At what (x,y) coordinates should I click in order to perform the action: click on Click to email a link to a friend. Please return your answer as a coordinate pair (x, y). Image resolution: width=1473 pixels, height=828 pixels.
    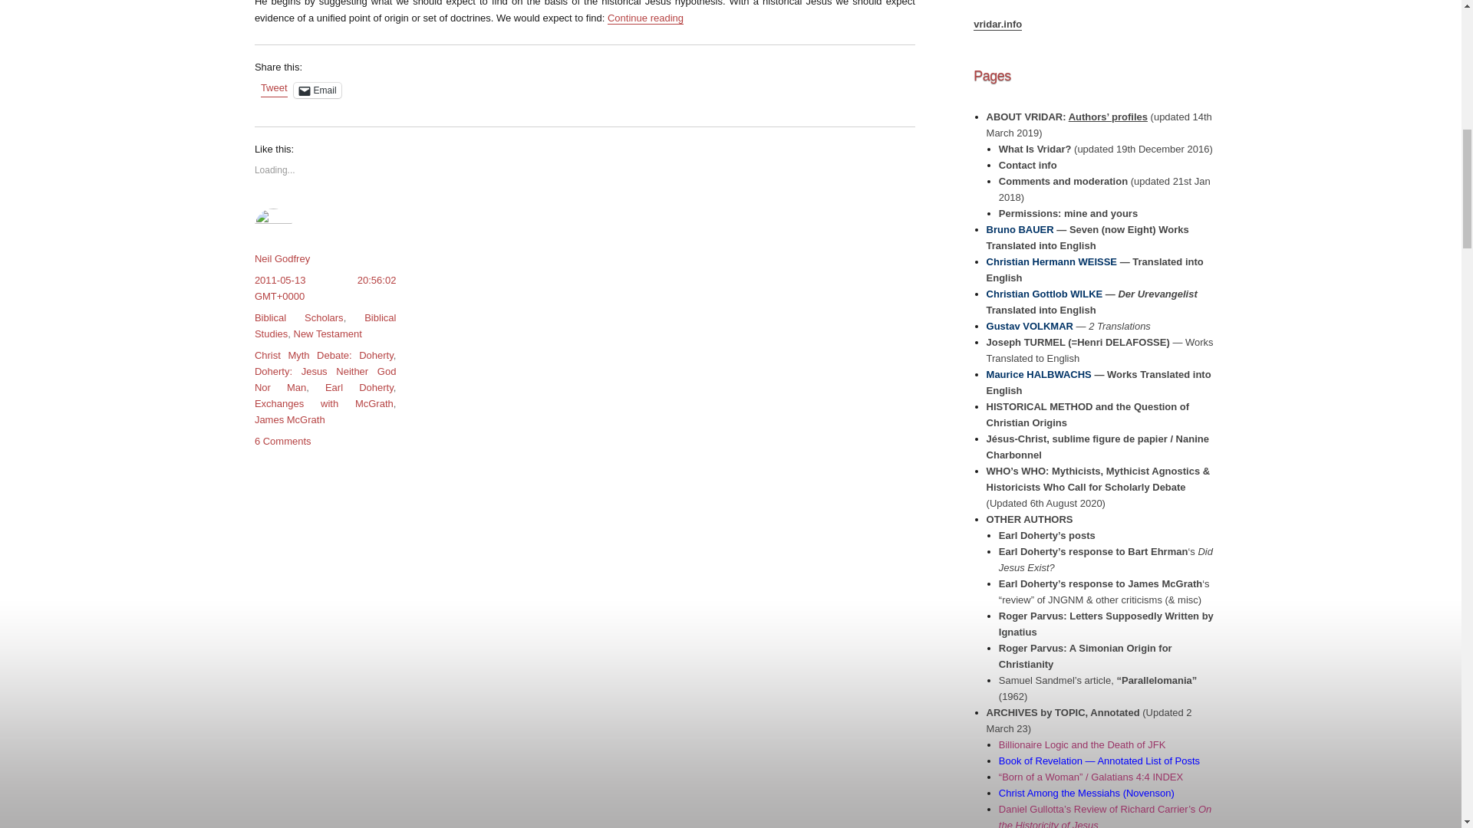
    Looking at the image, I should click on (318, 90).